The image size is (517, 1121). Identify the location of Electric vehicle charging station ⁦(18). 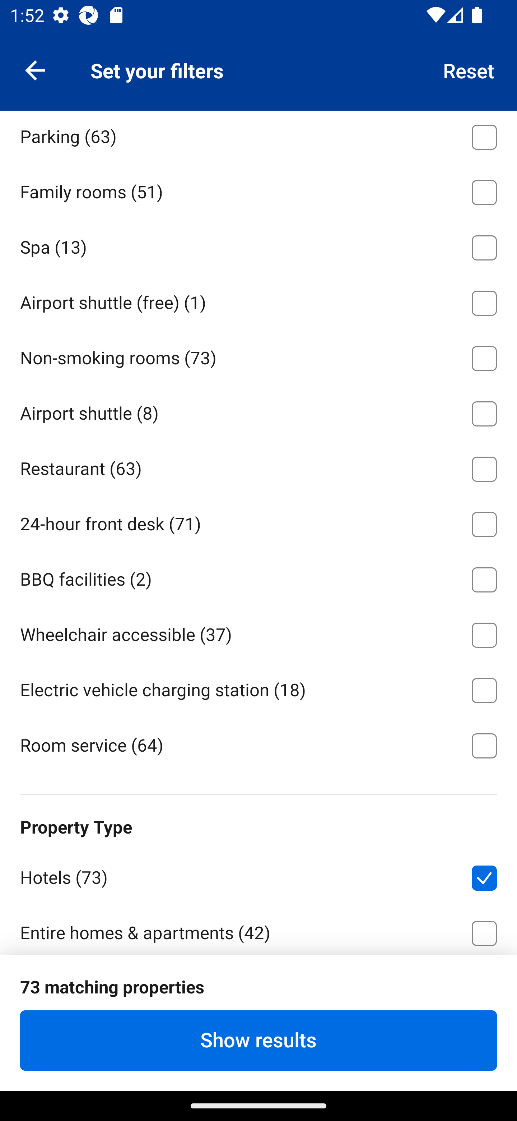
(258, 688).